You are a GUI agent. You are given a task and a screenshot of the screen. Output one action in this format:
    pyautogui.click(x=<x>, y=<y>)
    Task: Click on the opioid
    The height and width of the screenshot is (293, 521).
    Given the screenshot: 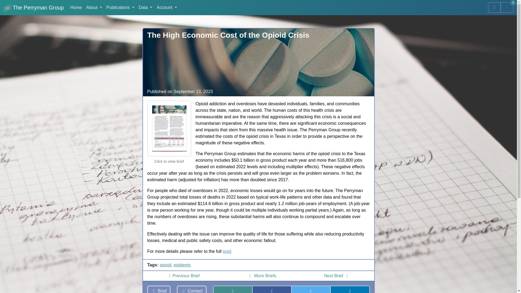 What is the action you would take?
    pyautogui.click(x=165, y=265)
    